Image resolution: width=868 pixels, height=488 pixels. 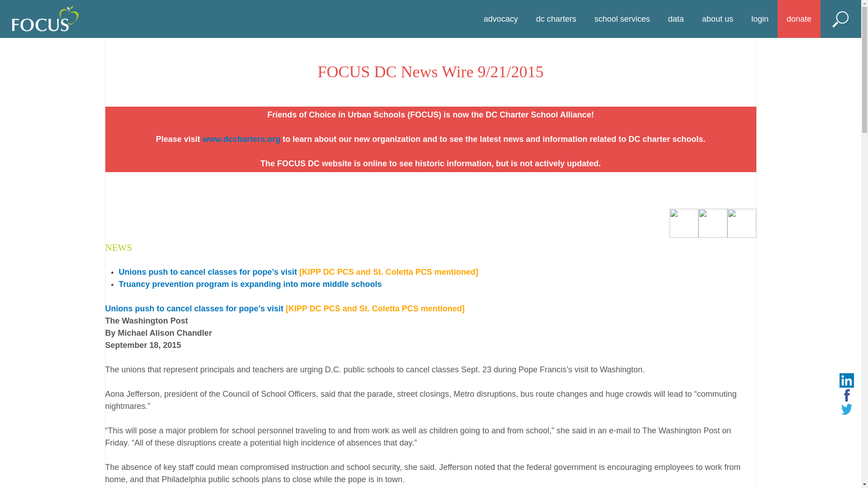 I want to click on school services, so click(x=622, y=19).